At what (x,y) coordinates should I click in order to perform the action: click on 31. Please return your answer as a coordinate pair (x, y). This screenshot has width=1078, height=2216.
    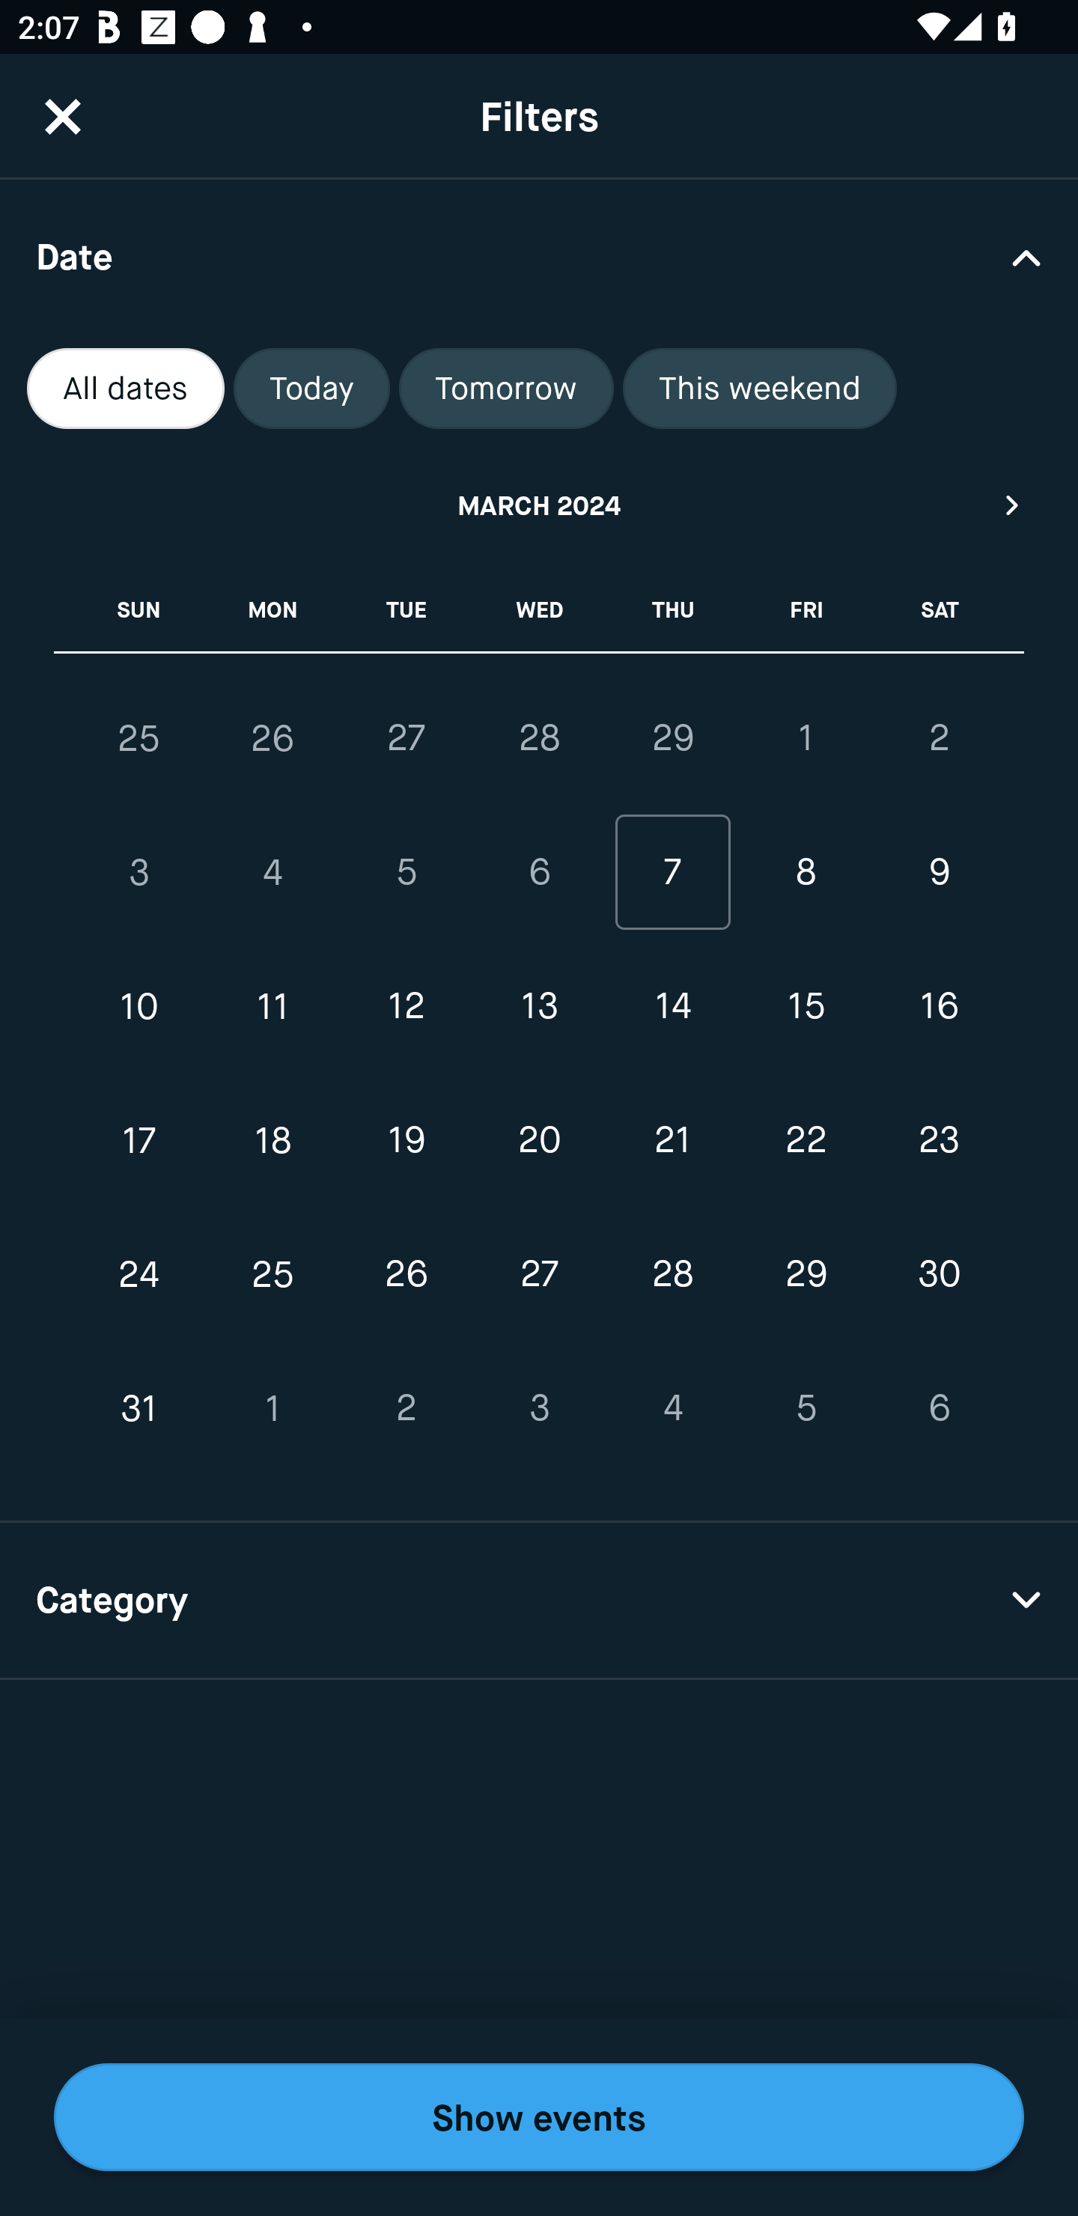
    Looking at the image, I should click on (139, 1407).